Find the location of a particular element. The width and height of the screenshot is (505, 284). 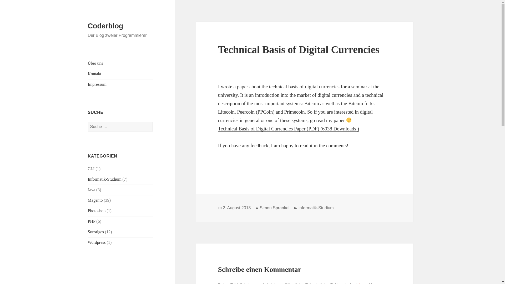

Sonstiges is located at coordinates (96, 231).